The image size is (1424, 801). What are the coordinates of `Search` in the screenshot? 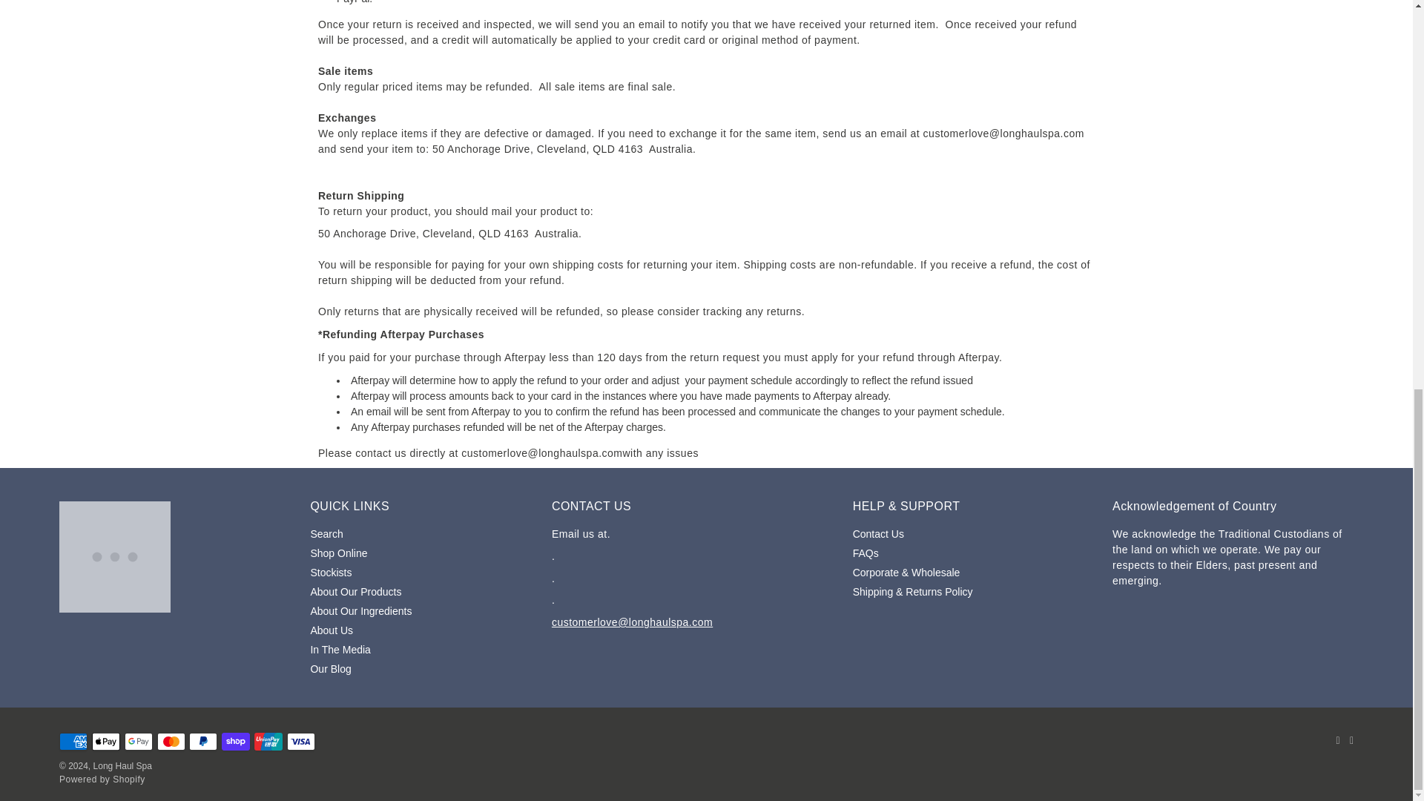 It's located at (326, 533).